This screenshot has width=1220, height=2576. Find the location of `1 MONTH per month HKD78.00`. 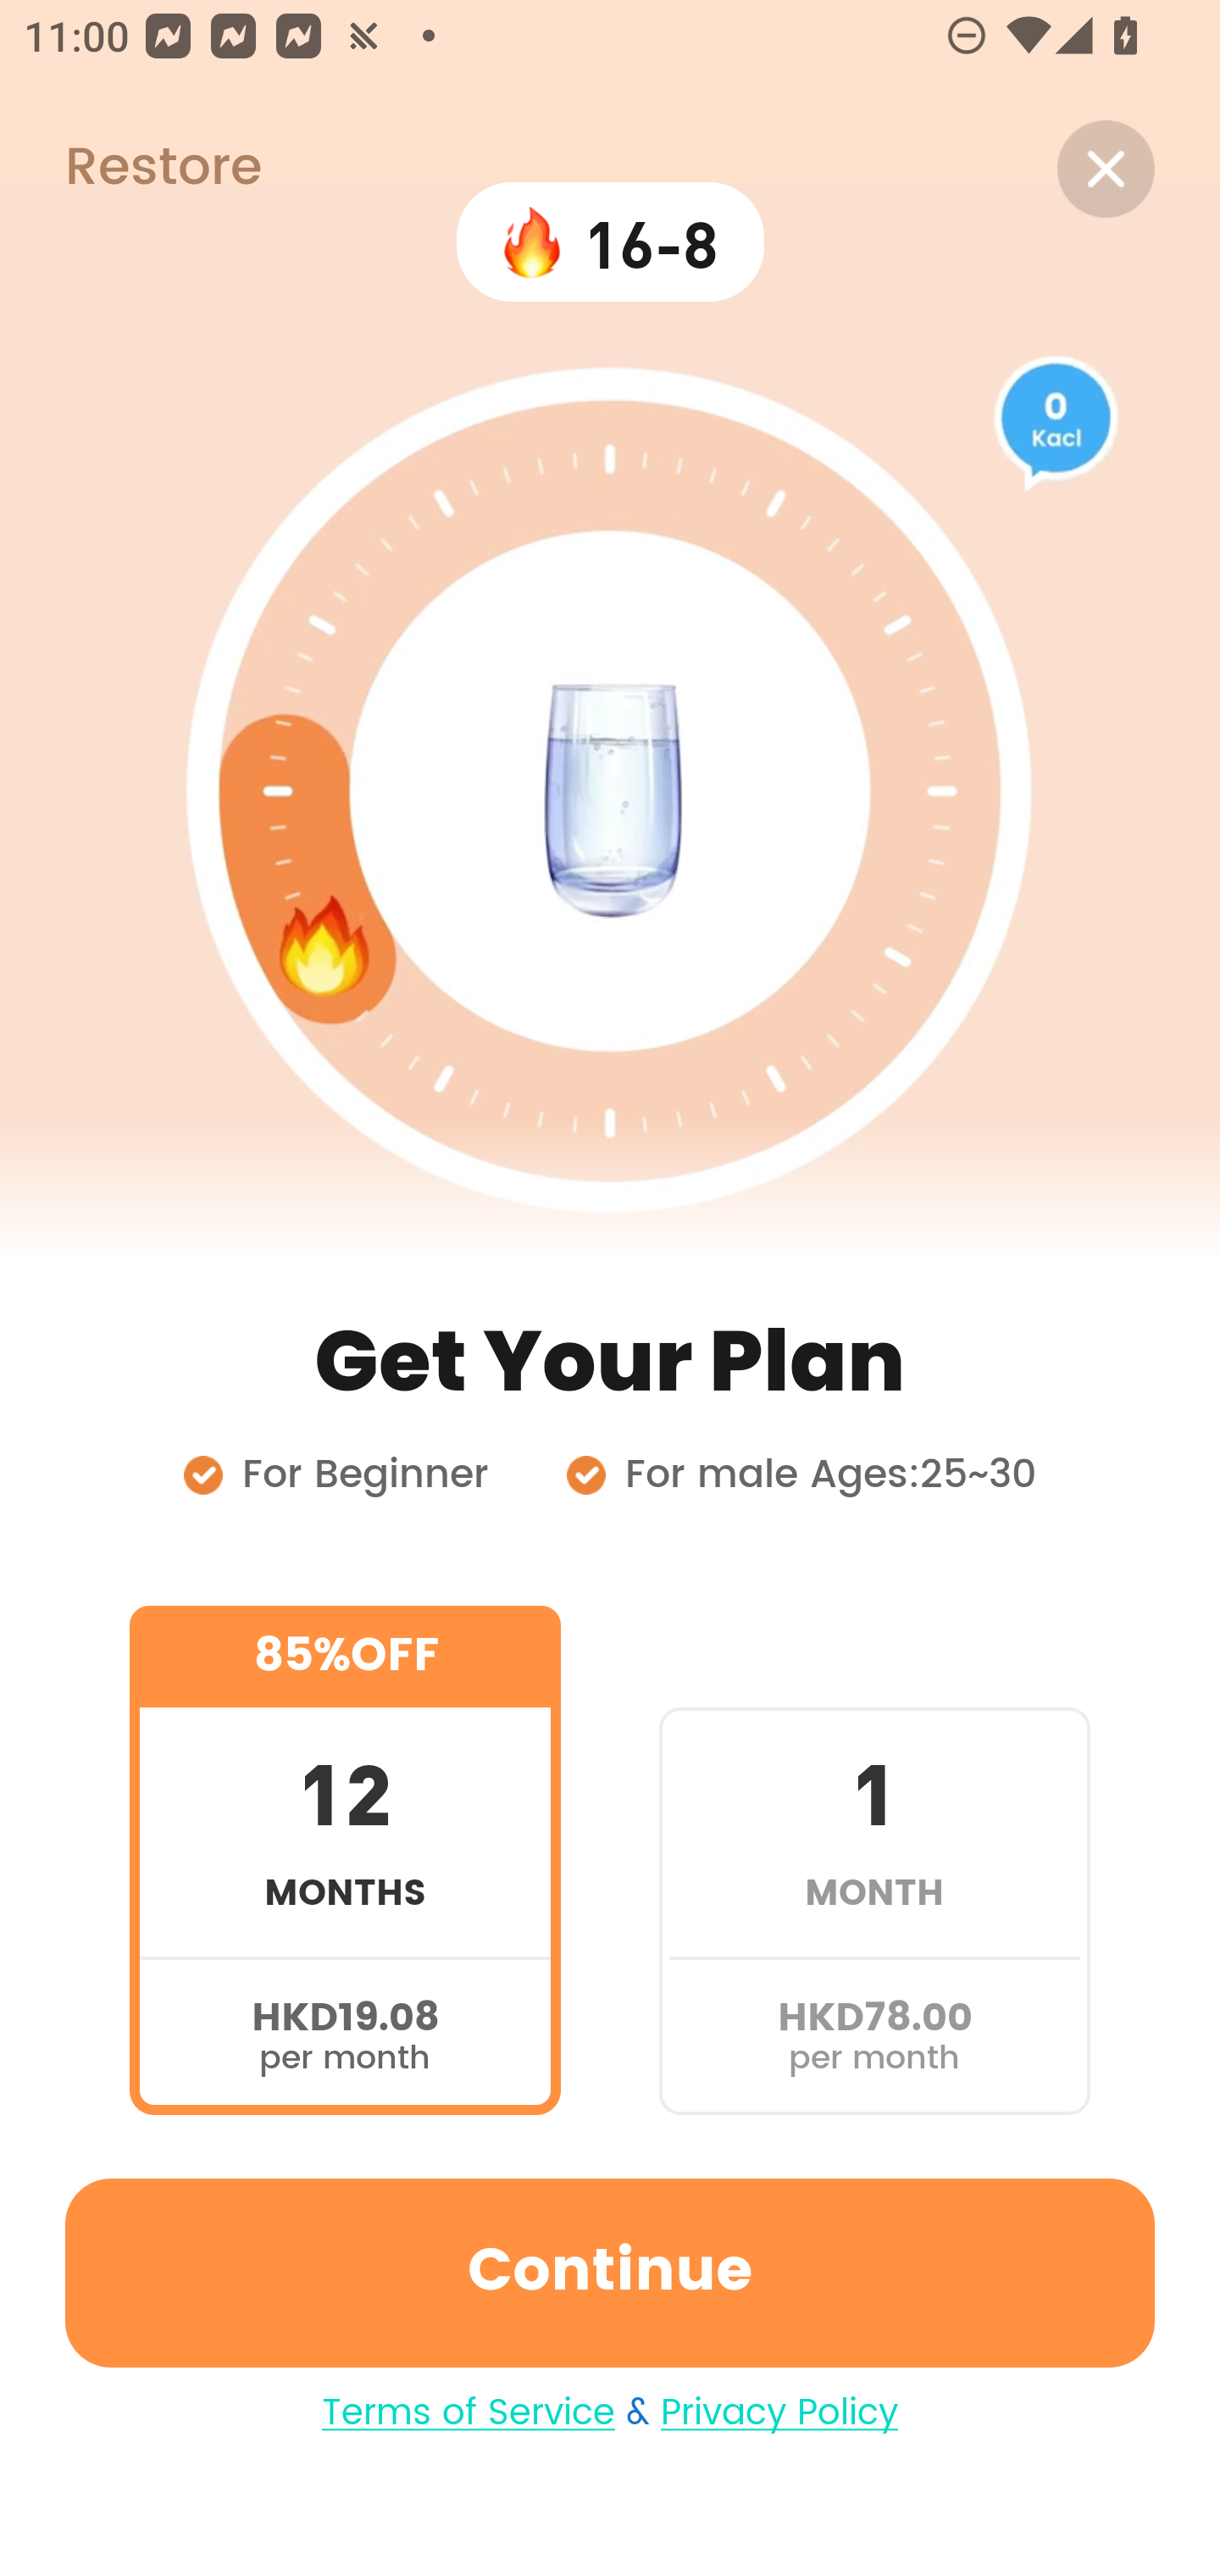

1 MONTH per month HKD78.00 is located at coordinates (874, 1859).